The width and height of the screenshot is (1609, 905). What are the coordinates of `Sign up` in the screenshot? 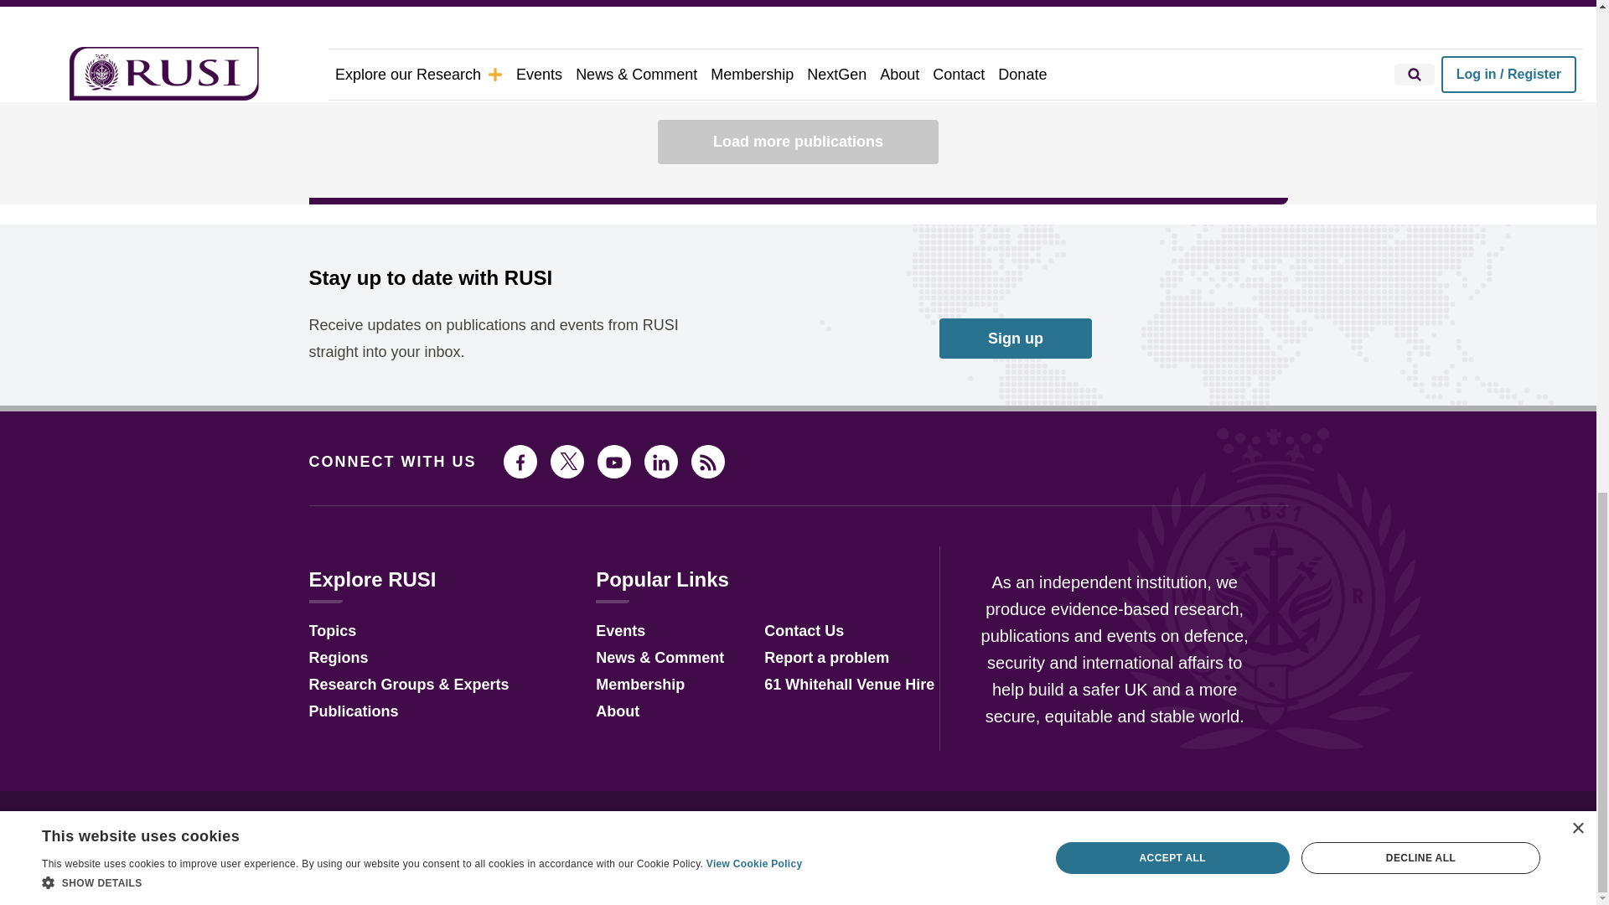 It's located at (1016, 339).